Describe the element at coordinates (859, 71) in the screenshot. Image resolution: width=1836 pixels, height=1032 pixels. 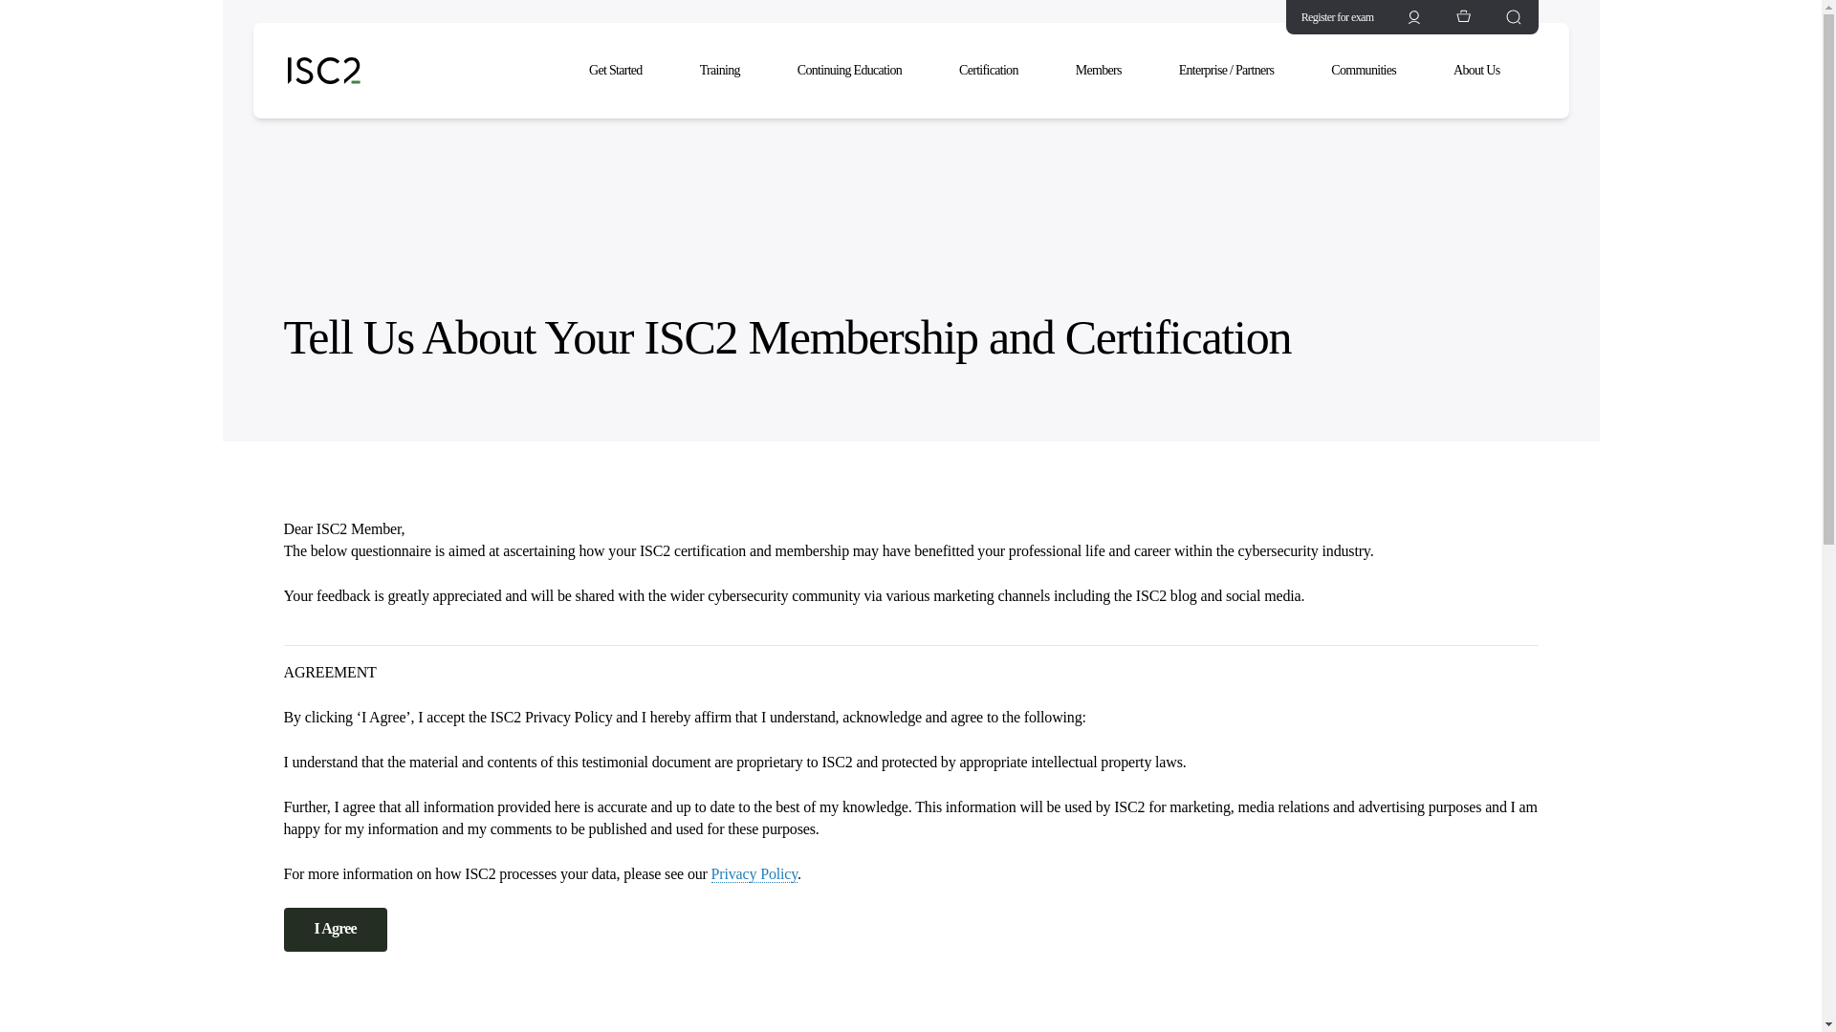
I see `Continuing Education` at that location.